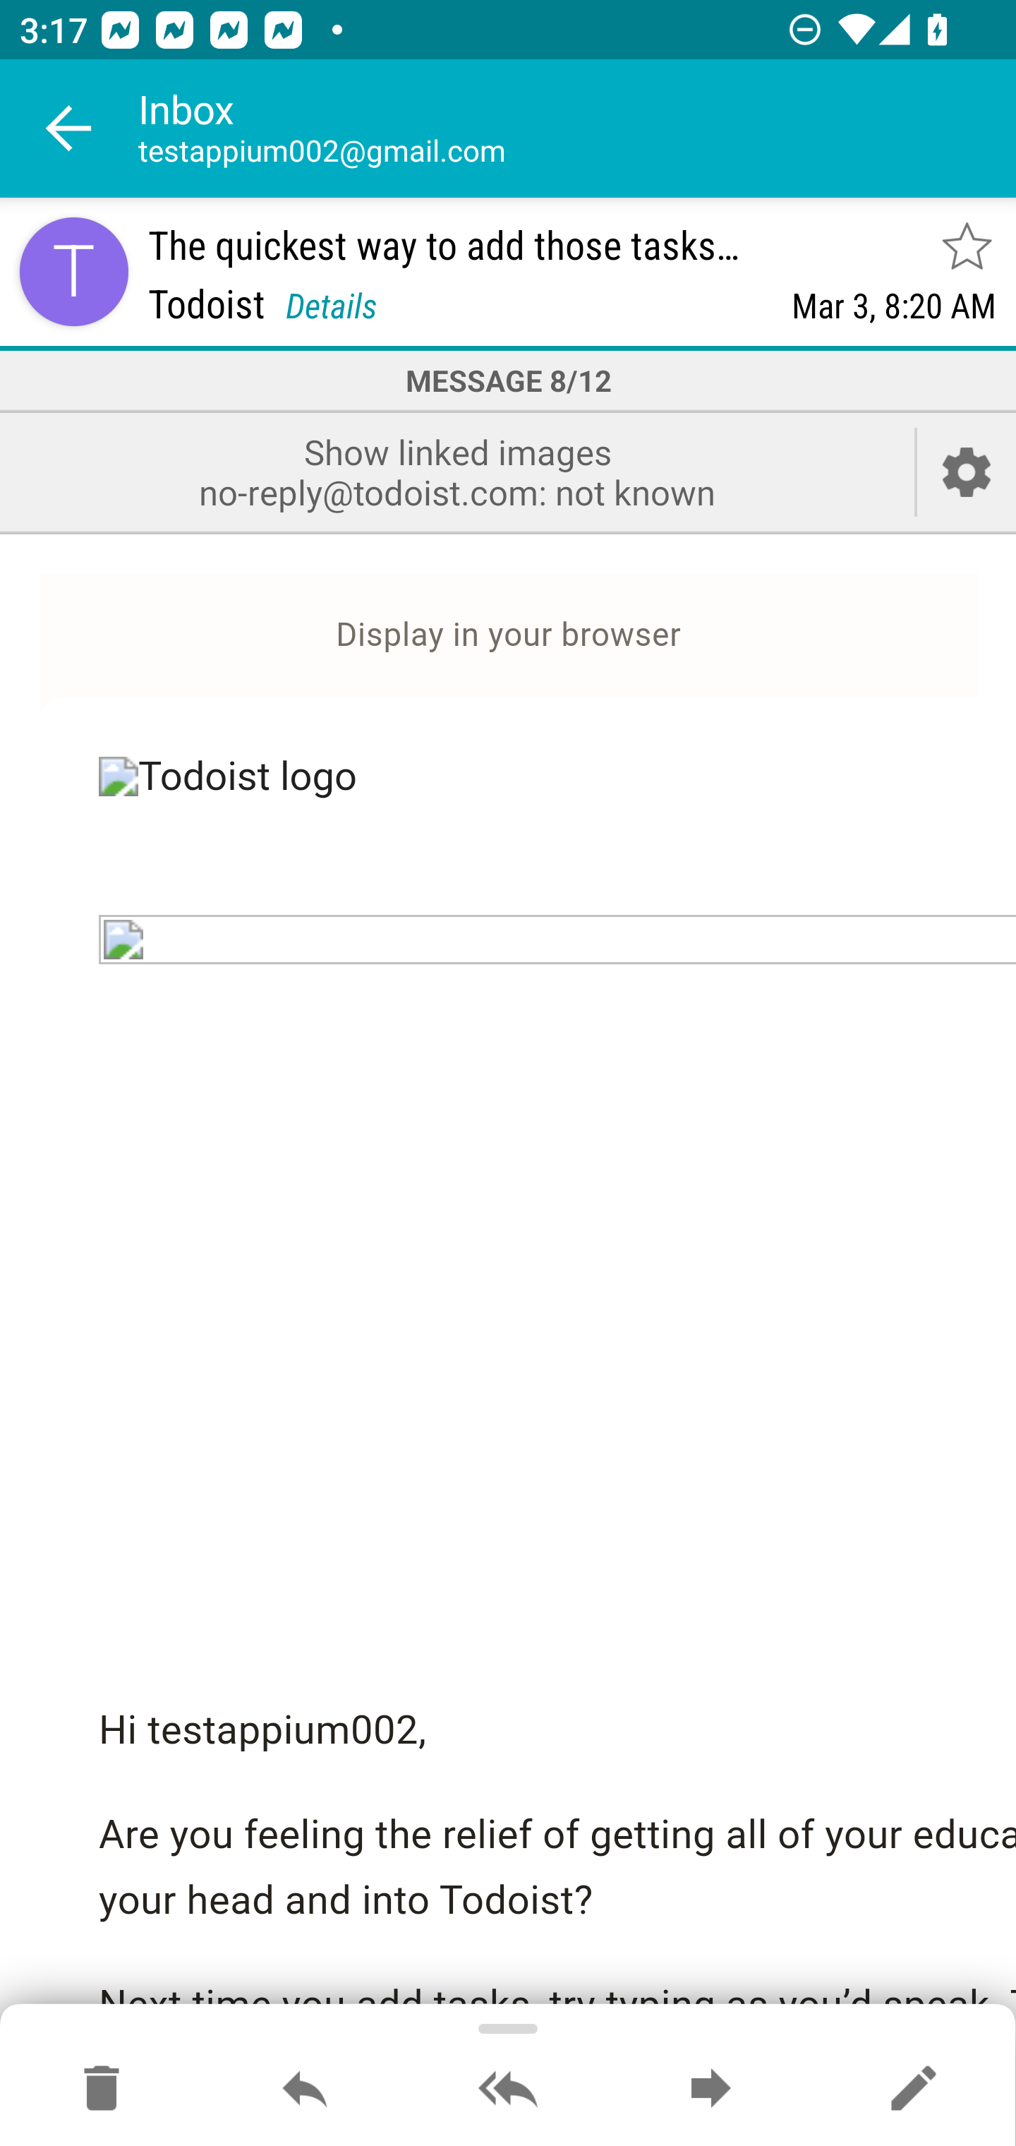  I want to click on Show linked images
no-reply@todoist.com: not known, so click(457, 472).